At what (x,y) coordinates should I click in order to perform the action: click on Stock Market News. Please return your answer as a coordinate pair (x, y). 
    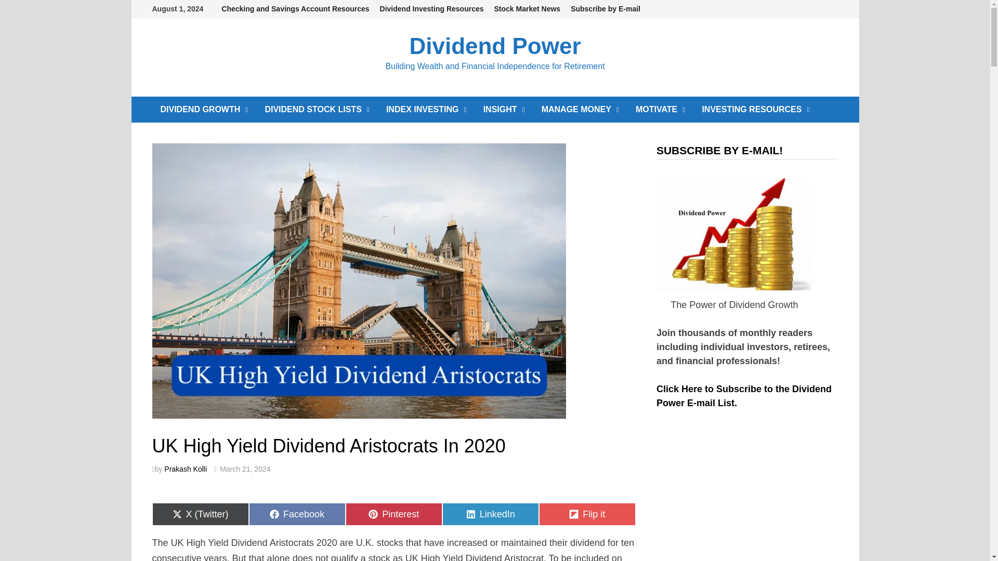
    Looking at the image, I should click on (527, 9).